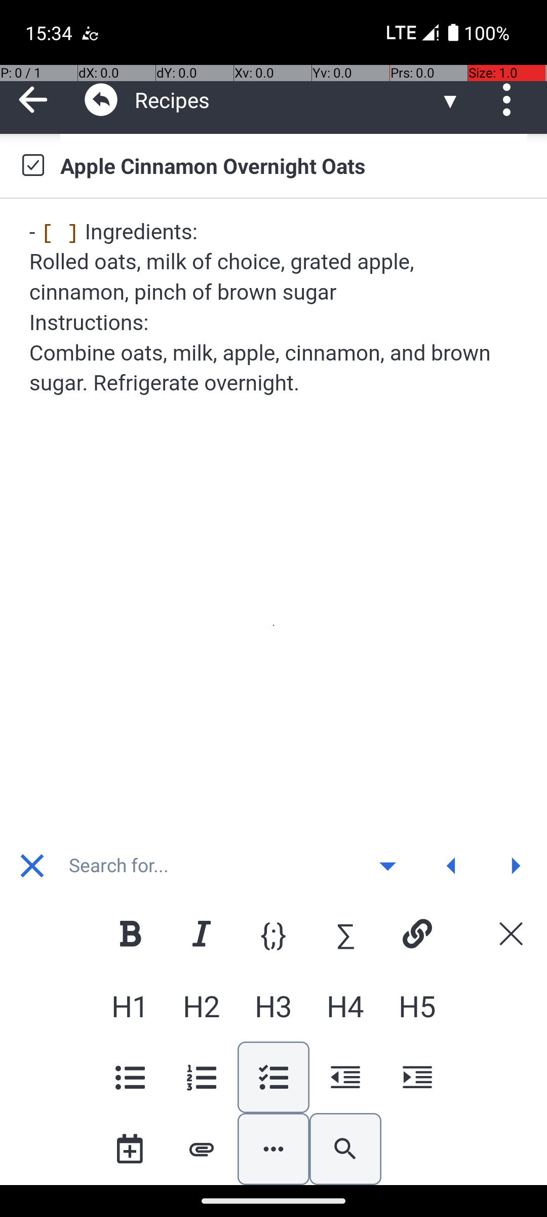 The width and height of the screenshot is (547, 1217). What do you see at coordinates (516, 866) in the screenshot?
I see `󰍟` at bounding box center [516, 866].